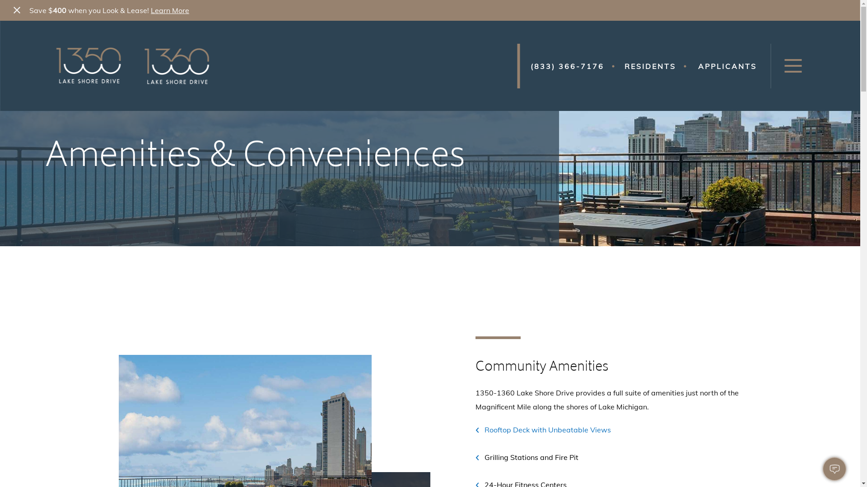  Describe the element at coordinates (17, 10) in the screenshot. I see `Close` at that location.